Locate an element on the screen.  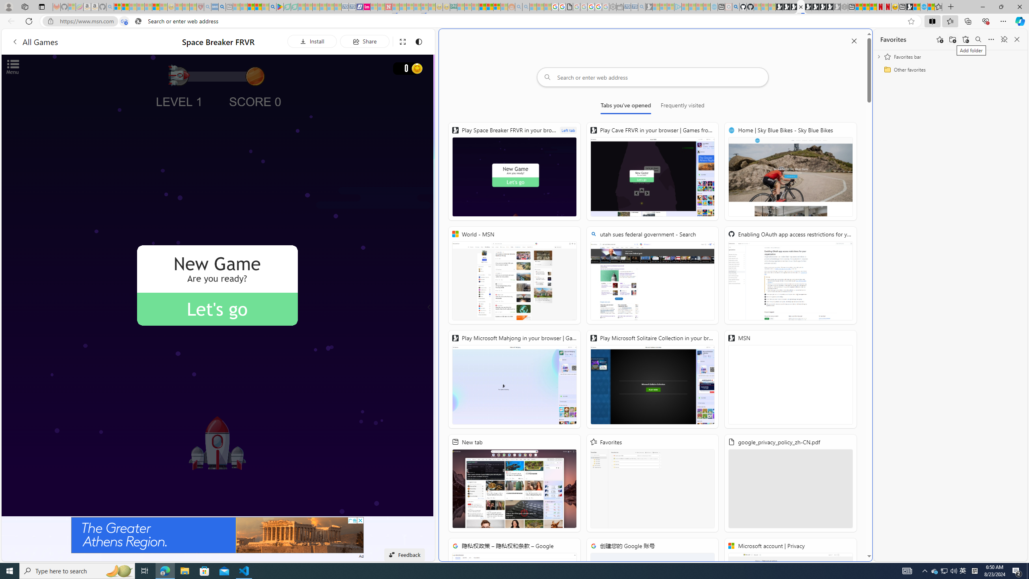
Search favorites is located at coordinates (978, 39).